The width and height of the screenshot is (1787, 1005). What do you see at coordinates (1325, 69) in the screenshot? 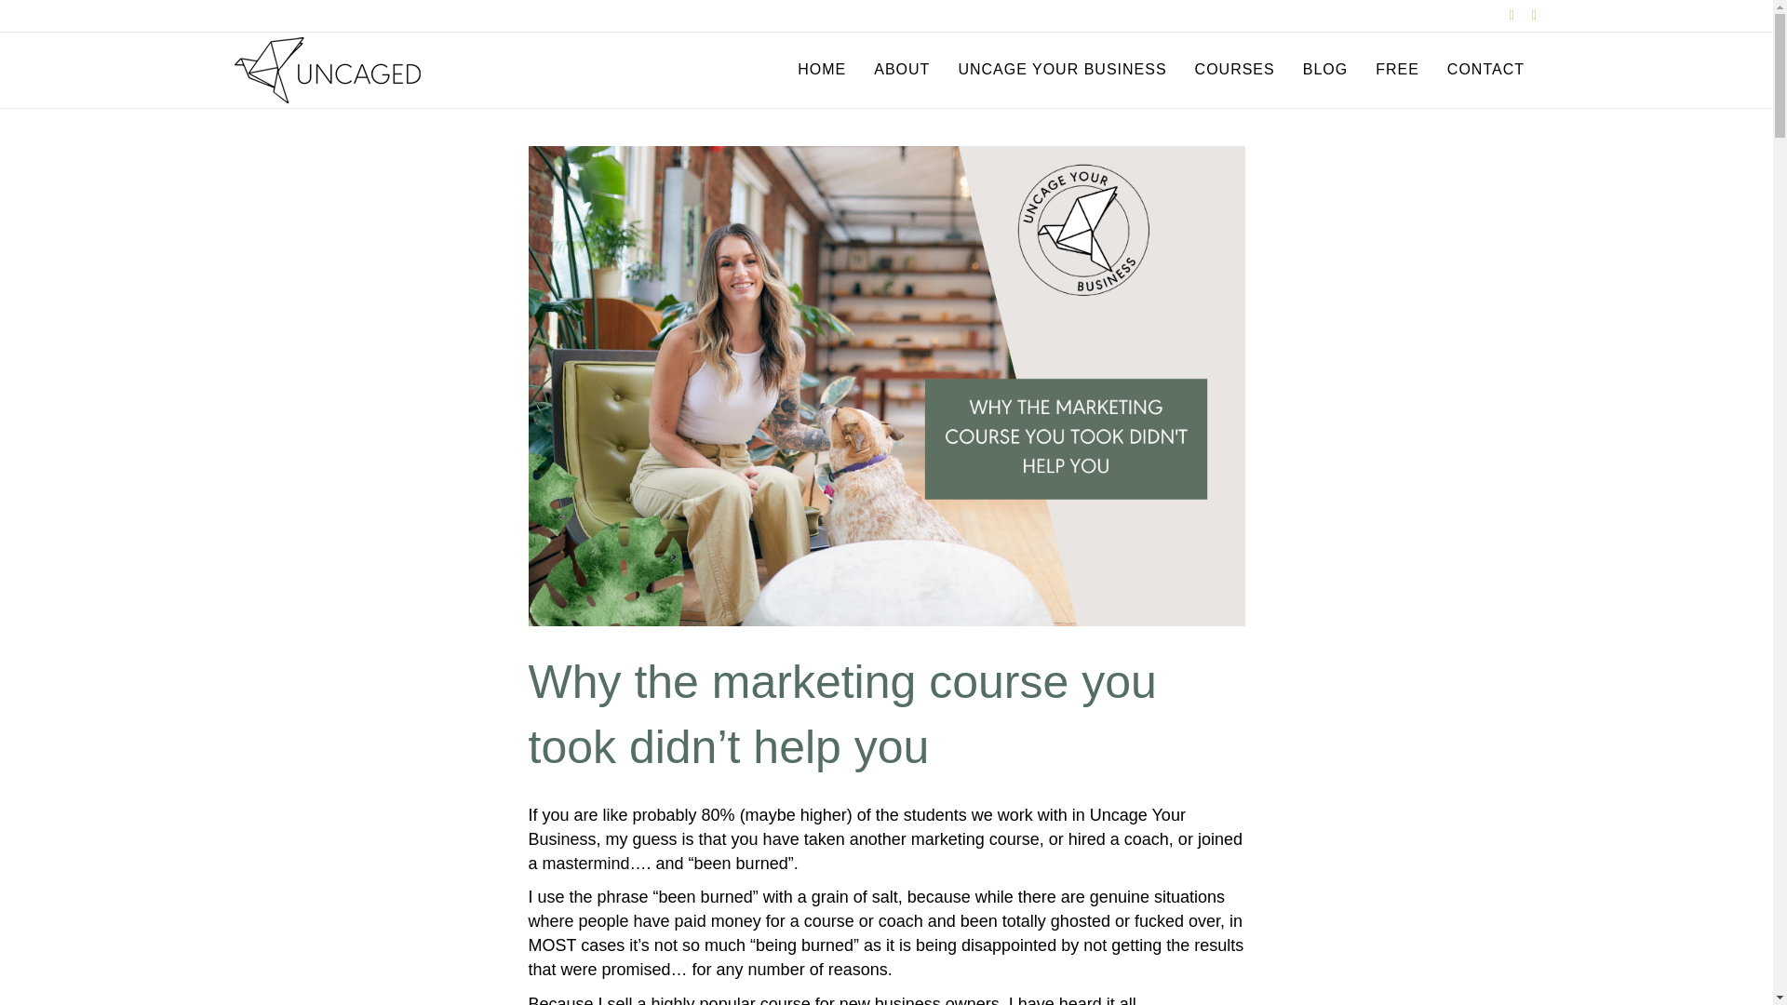
I see `BLOG` at bounding box center [1325, 69].